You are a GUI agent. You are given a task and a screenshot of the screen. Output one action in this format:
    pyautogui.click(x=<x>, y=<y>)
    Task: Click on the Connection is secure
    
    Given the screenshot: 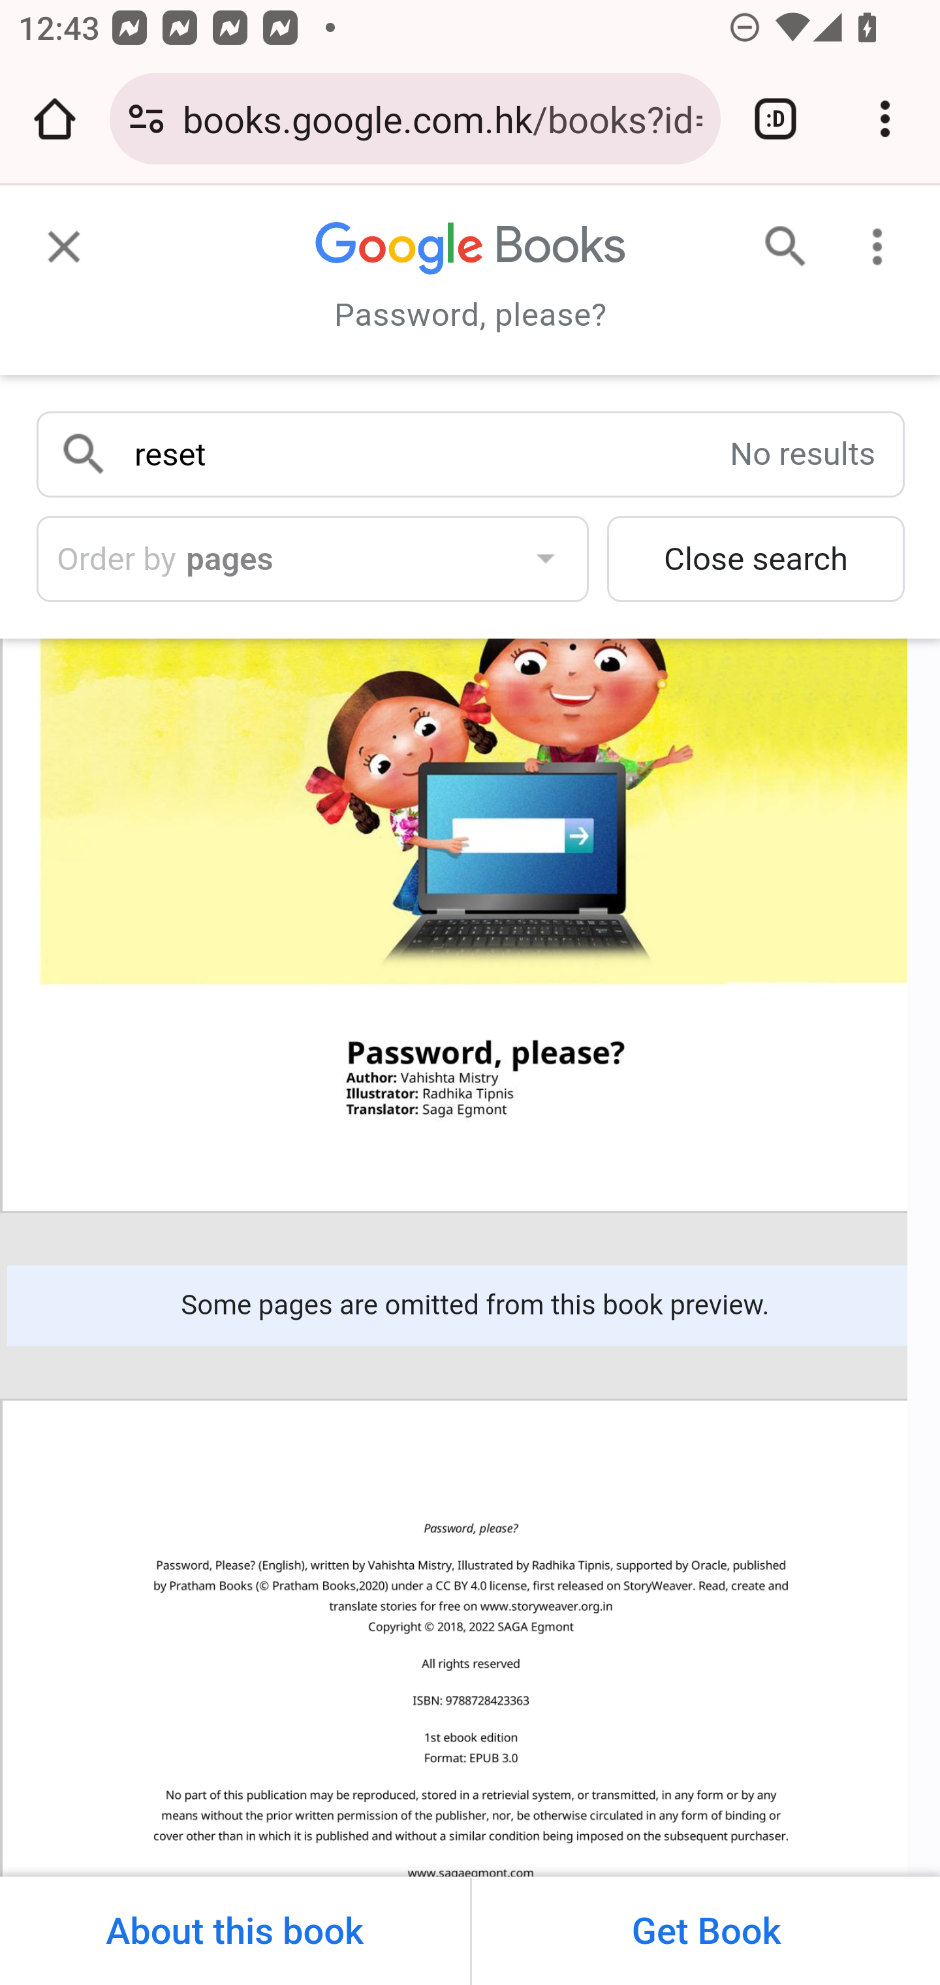 What is the action you would take?
    pyautogui.click(x=146, y=119)
    